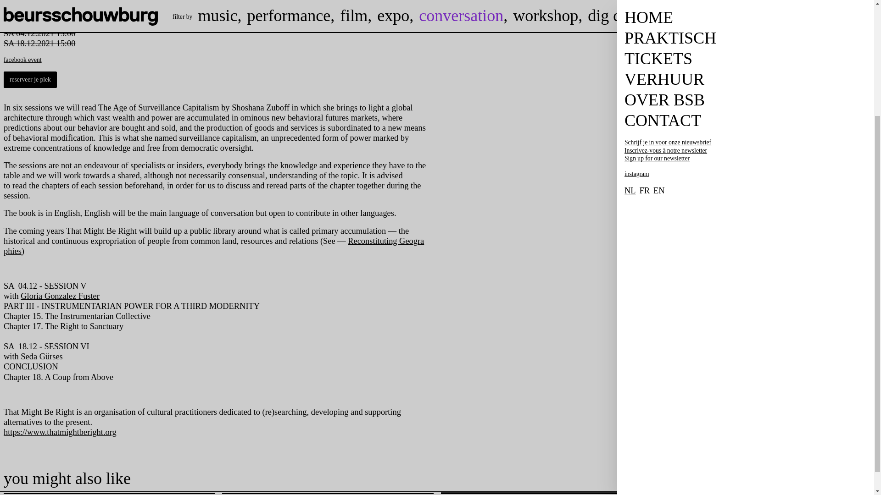 The image size is (881, 495). Describe the element at coordinates (30, 80) in the screenshot. I see `reserveer je plek` at that location.